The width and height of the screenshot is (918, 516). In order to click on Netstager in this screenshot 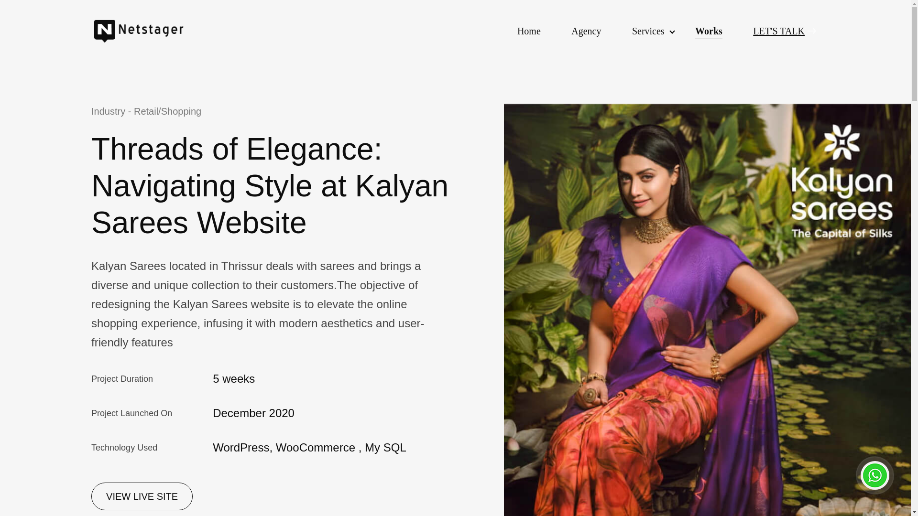, I will do `click(149, 31)`.